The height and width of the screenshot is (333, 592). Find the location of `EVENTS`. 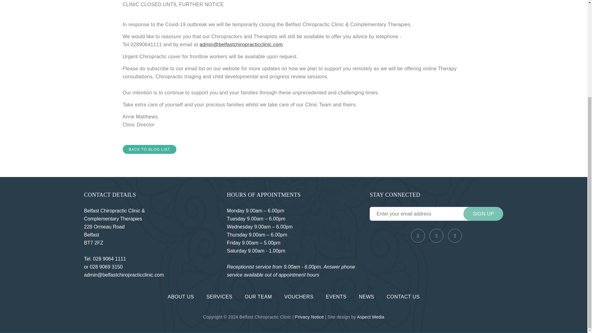

EVENTS is located at coordinates (336, 297).